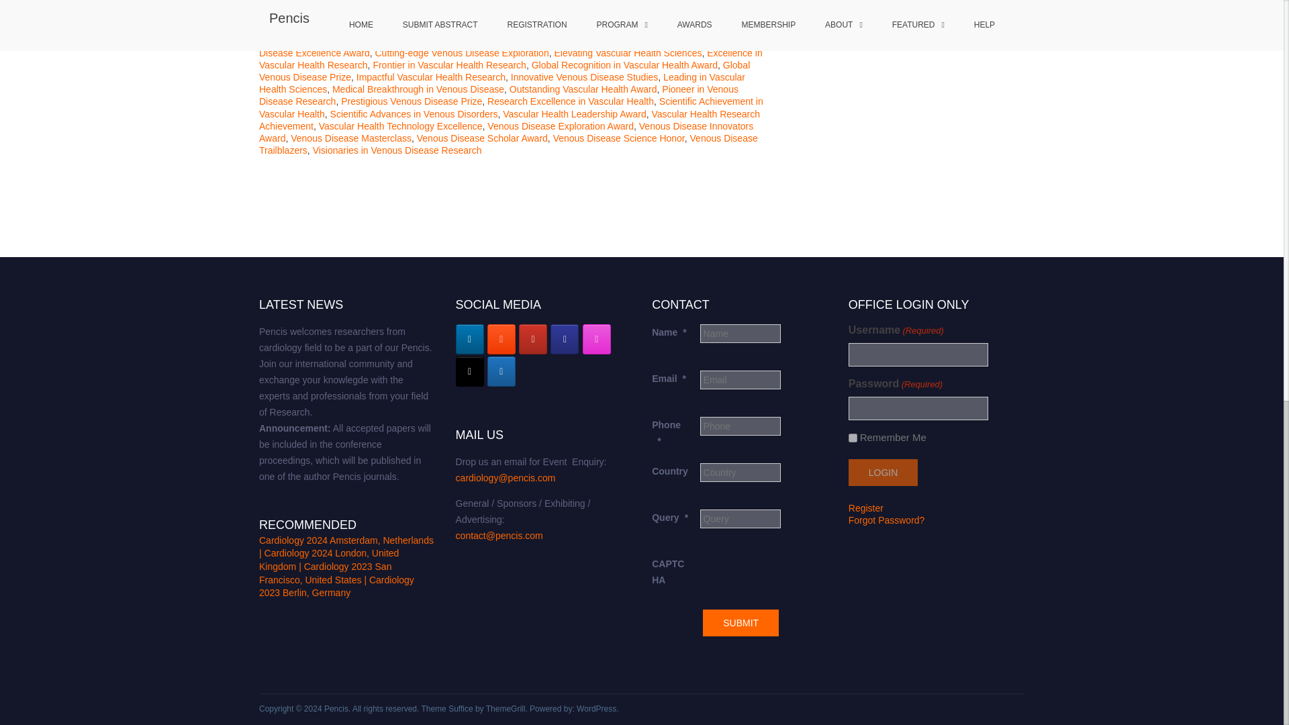 The image size is (1289, 725). I want to click on Advanced Vascular Health Award, so click(463, 40).